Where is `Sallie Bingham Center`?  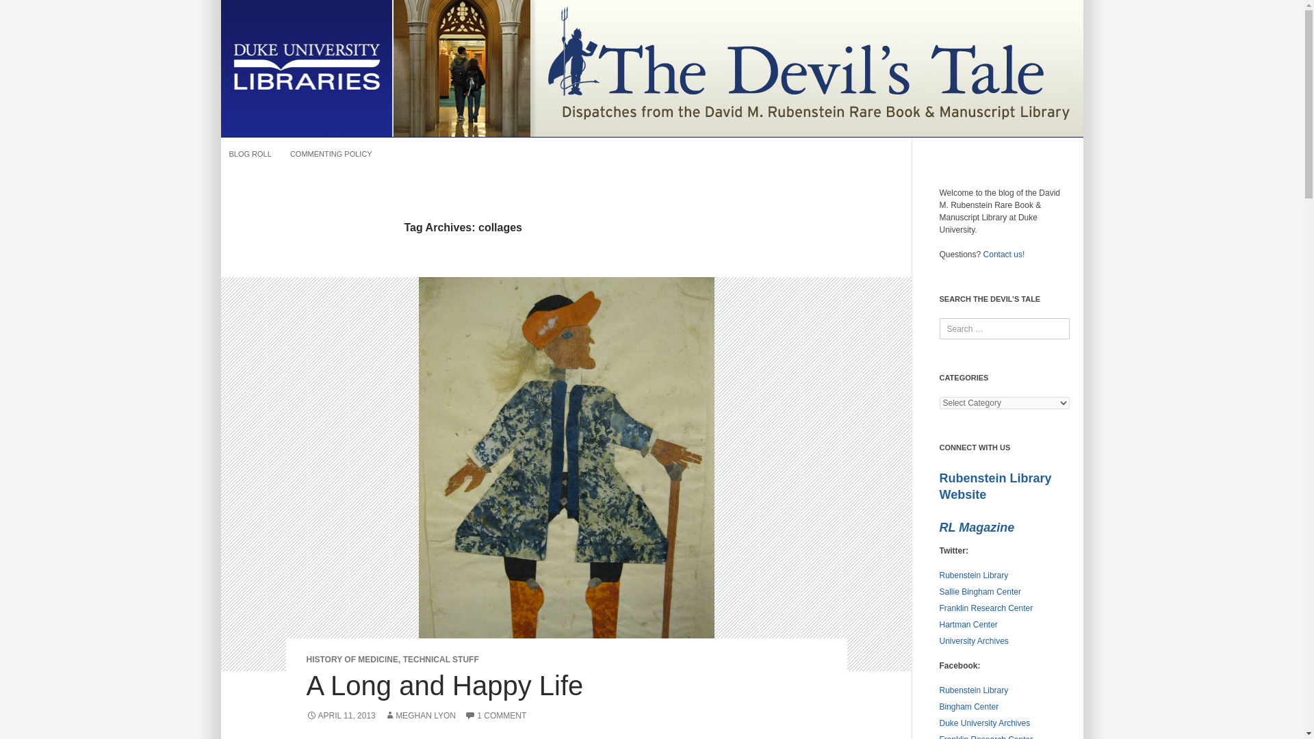
Sallie Bingham Center is located at coordinates (980, 591).